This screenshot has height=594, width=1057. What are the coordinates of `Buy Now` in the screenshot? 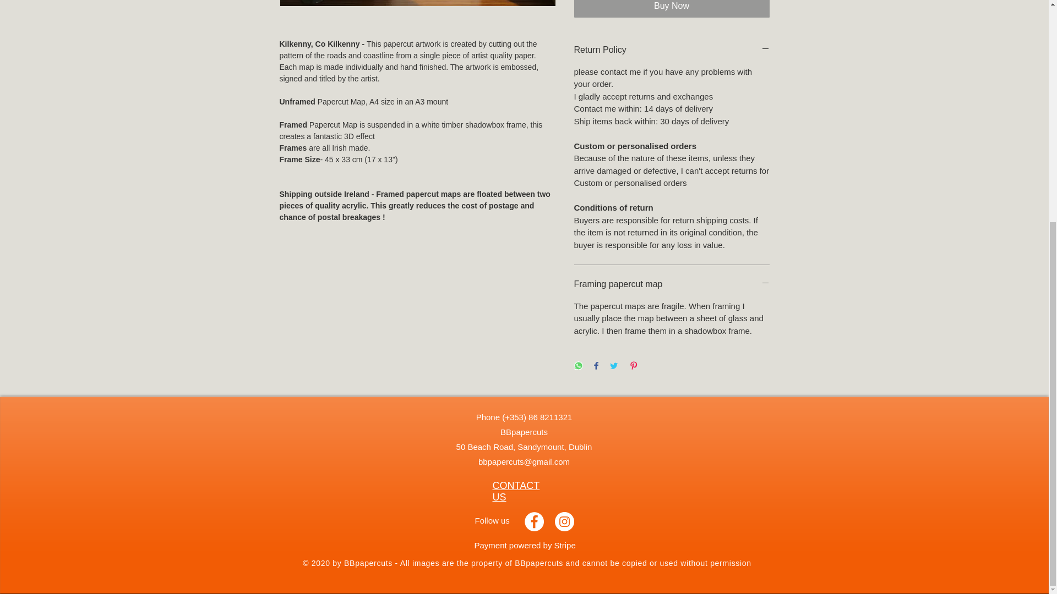 It's located at (672, 9).